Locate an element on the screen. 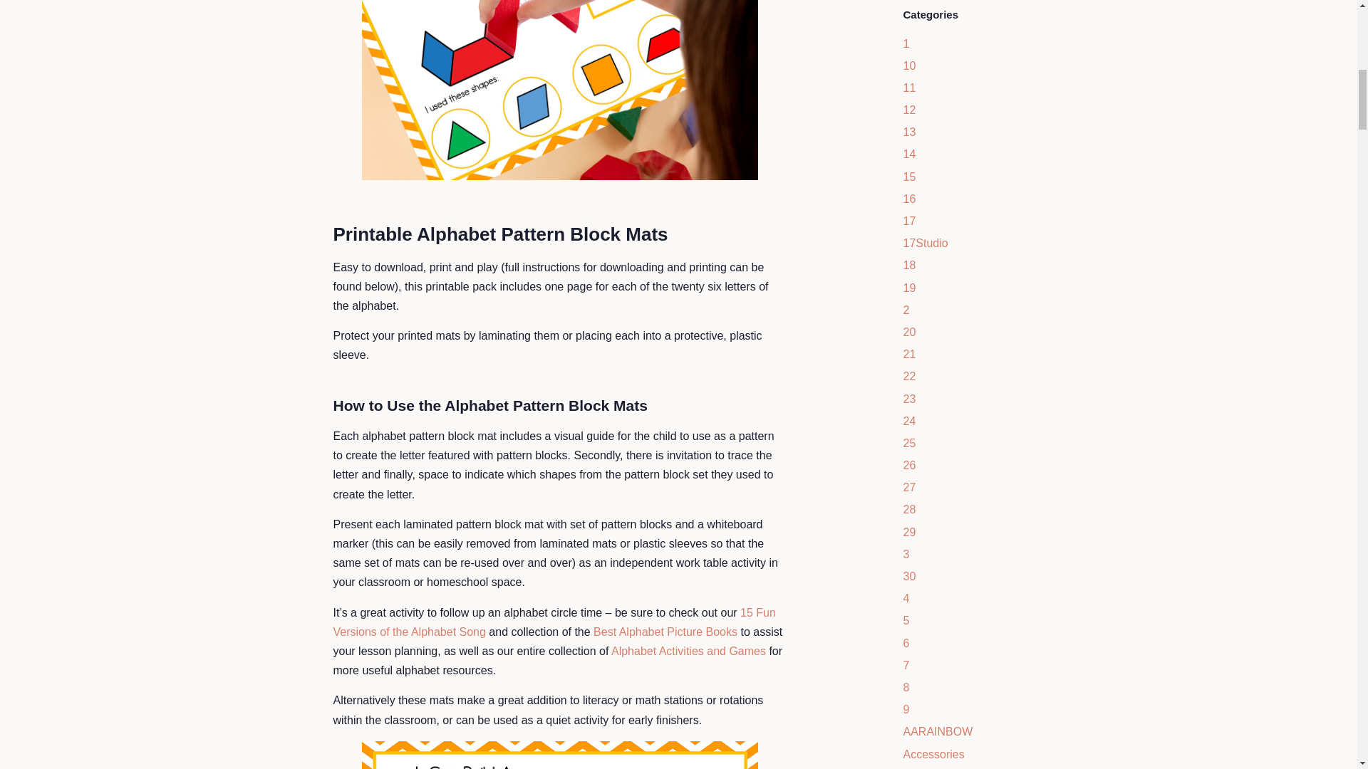 The height and width of the screenshot is (769, 1368). Show articles tagged 13 is located at coordinates (909, 132).